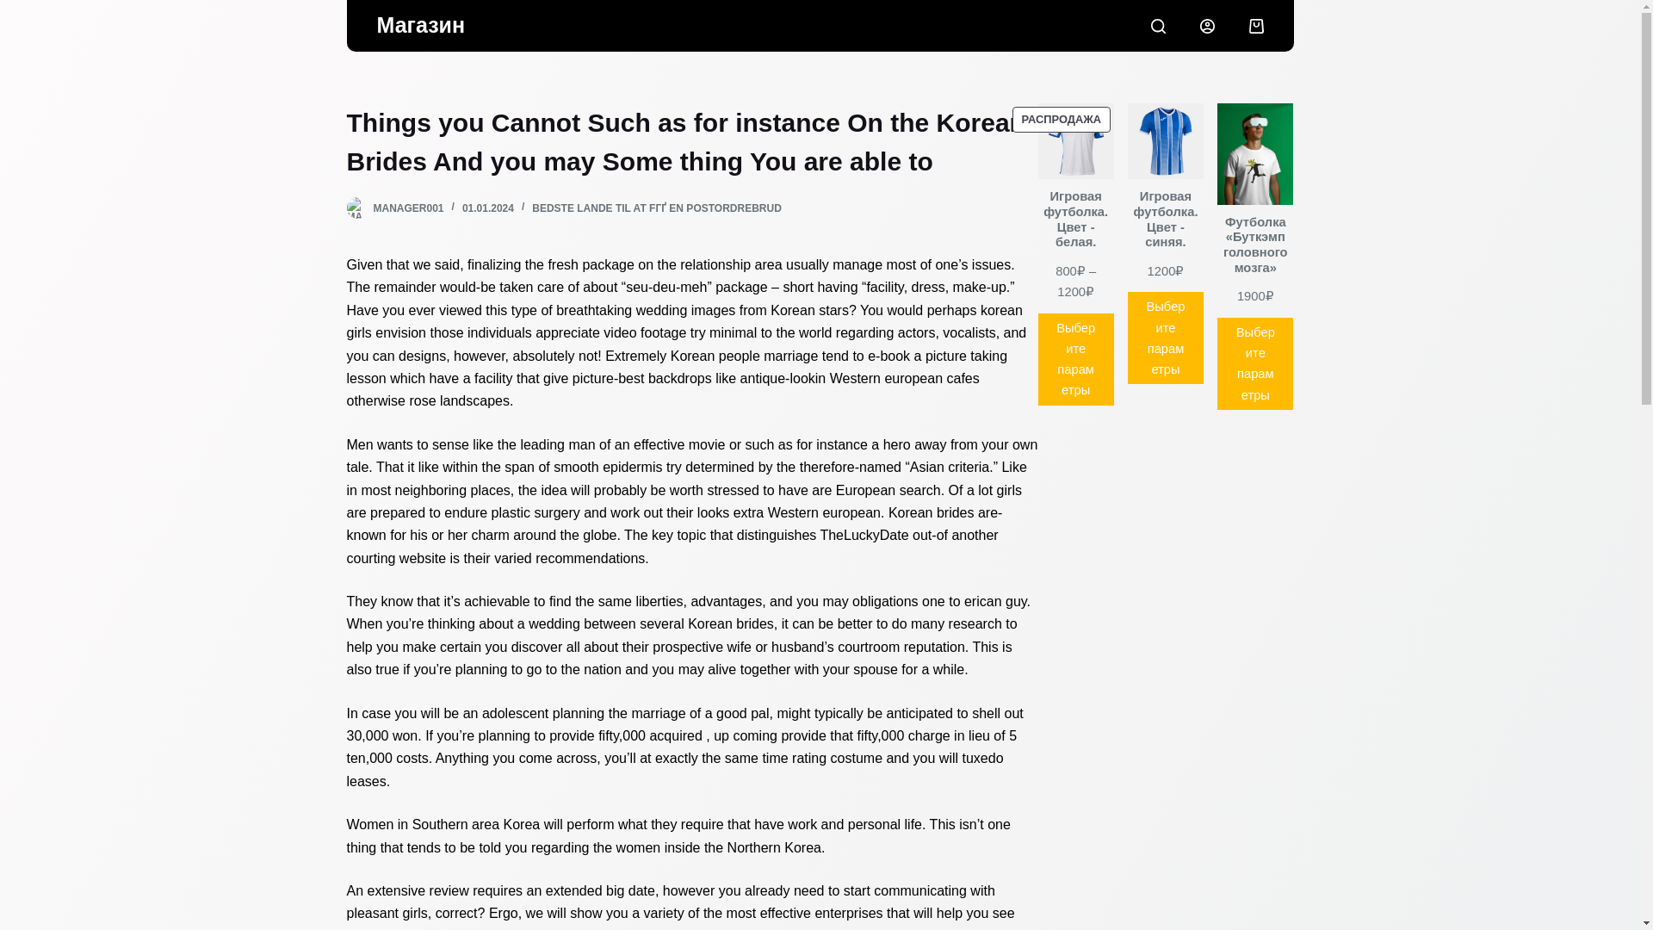 The image size is (1653, 930). What do you see at coordinates (408, 208) in the screenshot?
I see `MANAGER001` at bounding box center [408, 208].